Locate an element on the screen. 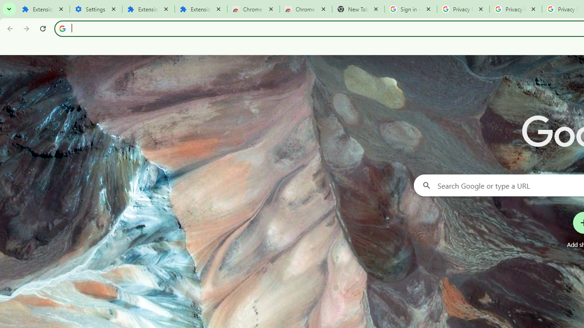 Image resolution: width=584 pixels, height=328 pixels. New Tab is located at coordinates (359, 9).